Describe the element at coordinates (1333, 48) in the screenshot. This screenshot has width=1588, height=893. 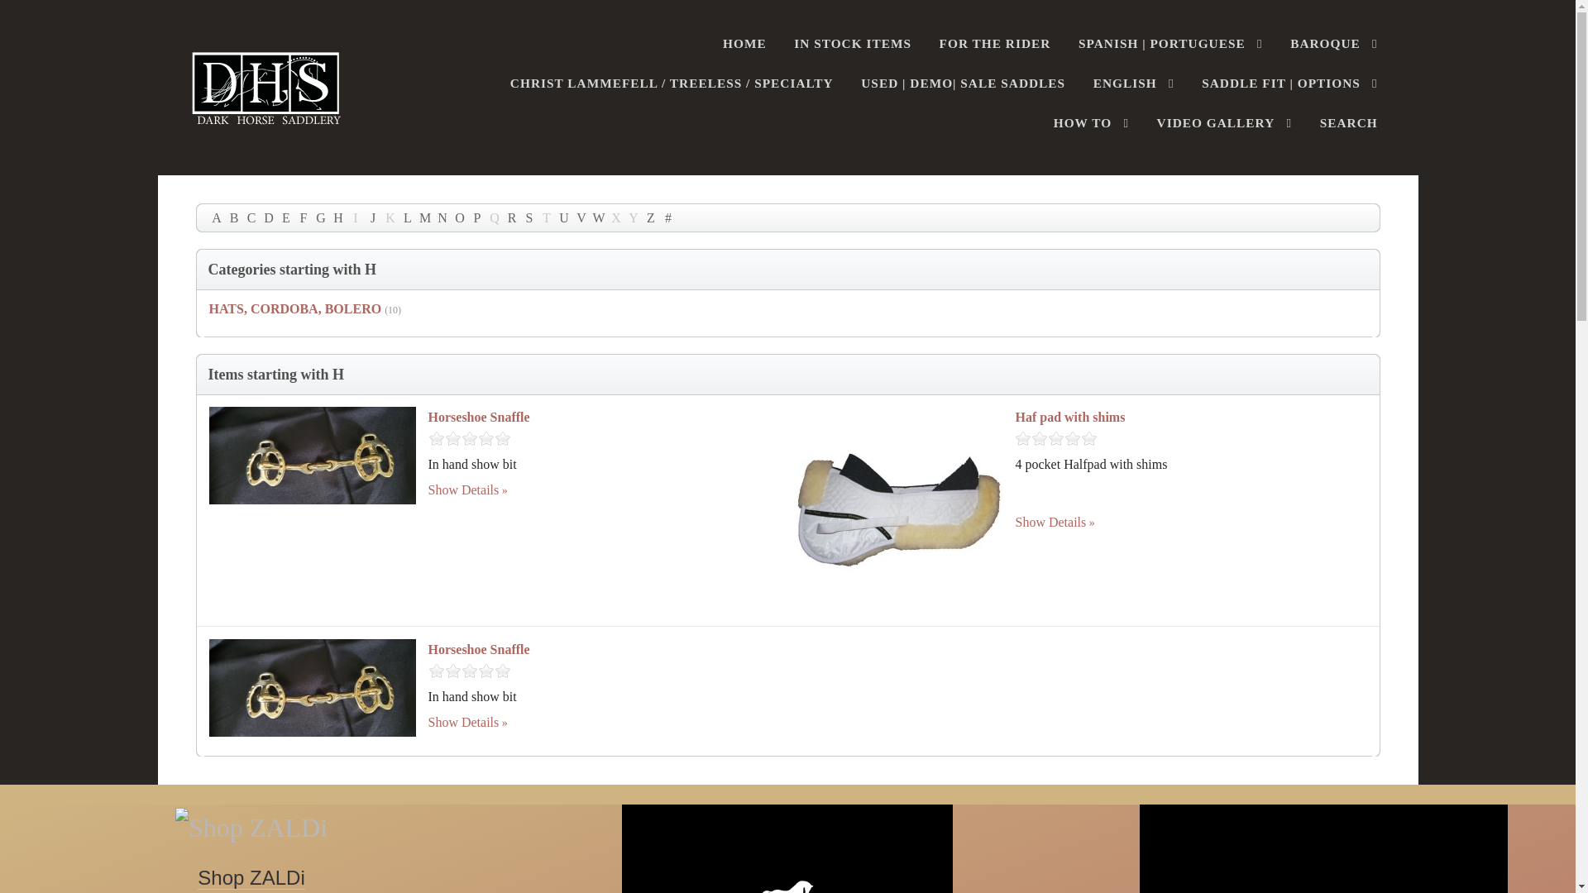
I see `BAROQUE` at that location.